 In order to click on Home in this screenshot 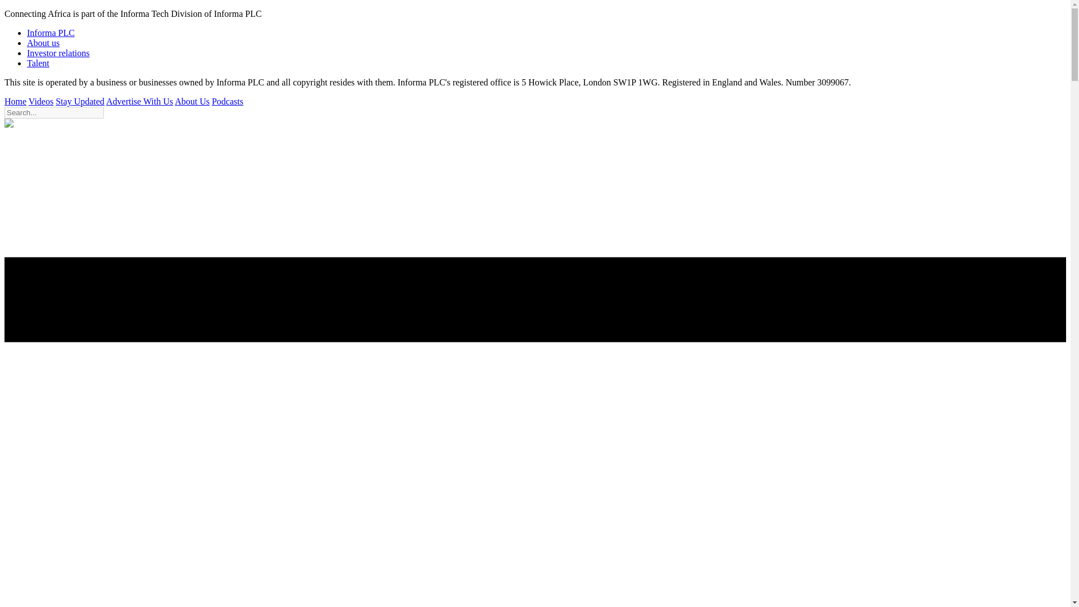, I will do `click(15, 101)`.